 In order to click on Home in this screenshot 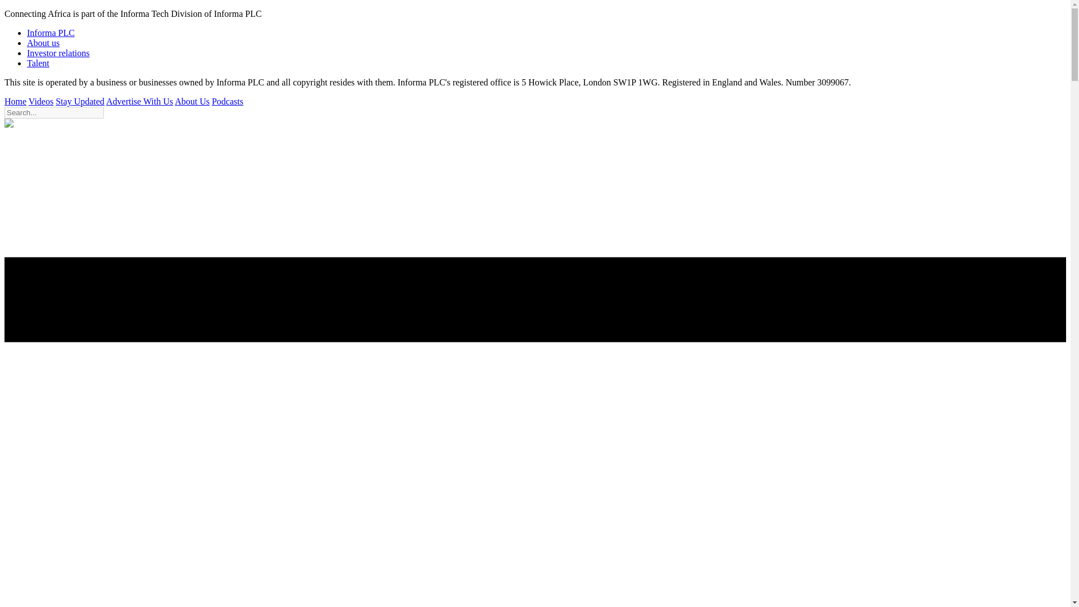, I will do `click(15, 101)`.